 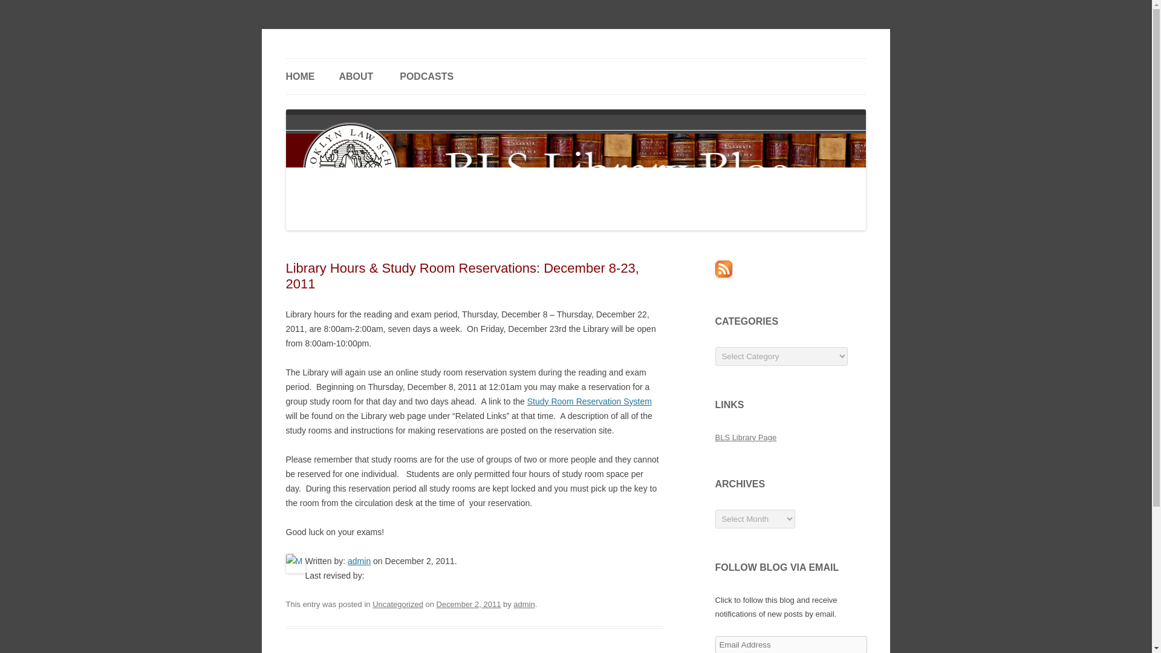 I want to click on HOME, so click(x=300, y=76).